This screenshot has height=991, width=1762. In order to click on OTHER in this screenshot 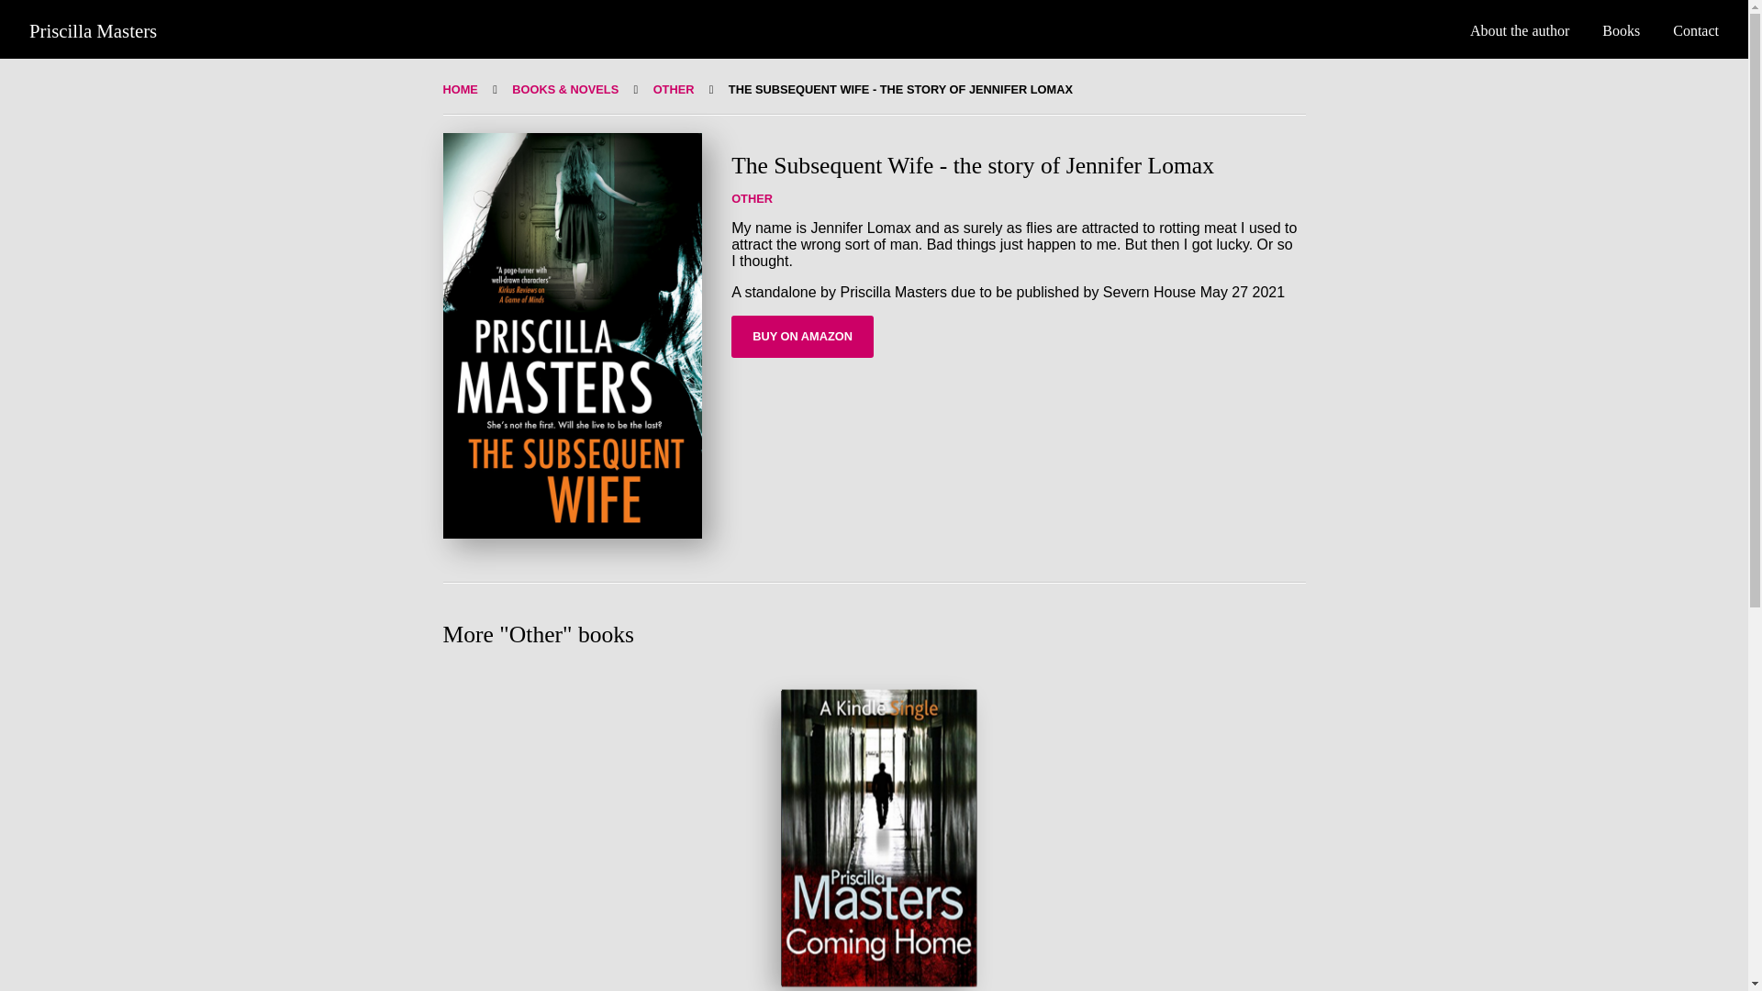, I will do `click(752, 198)`.